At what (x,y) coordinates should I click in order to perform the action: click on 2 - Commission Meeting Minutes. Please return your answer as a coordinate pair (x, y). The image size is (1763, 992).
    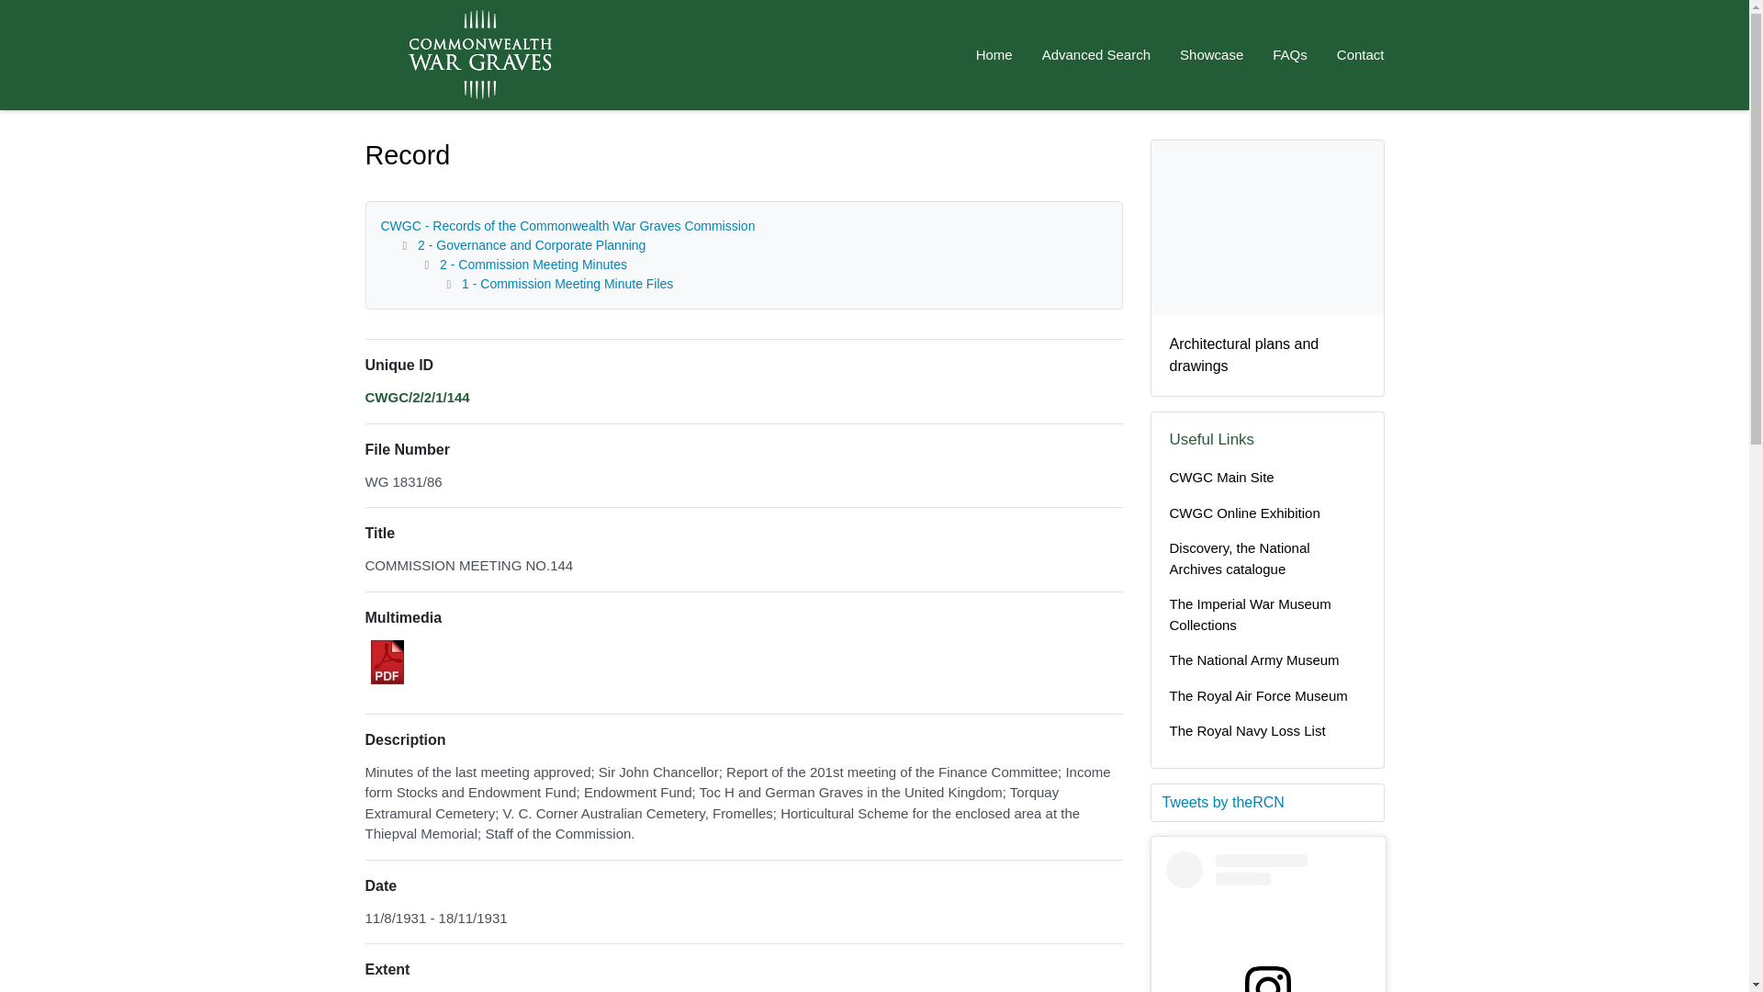
    Looking at the image, I should click on (533, 264).